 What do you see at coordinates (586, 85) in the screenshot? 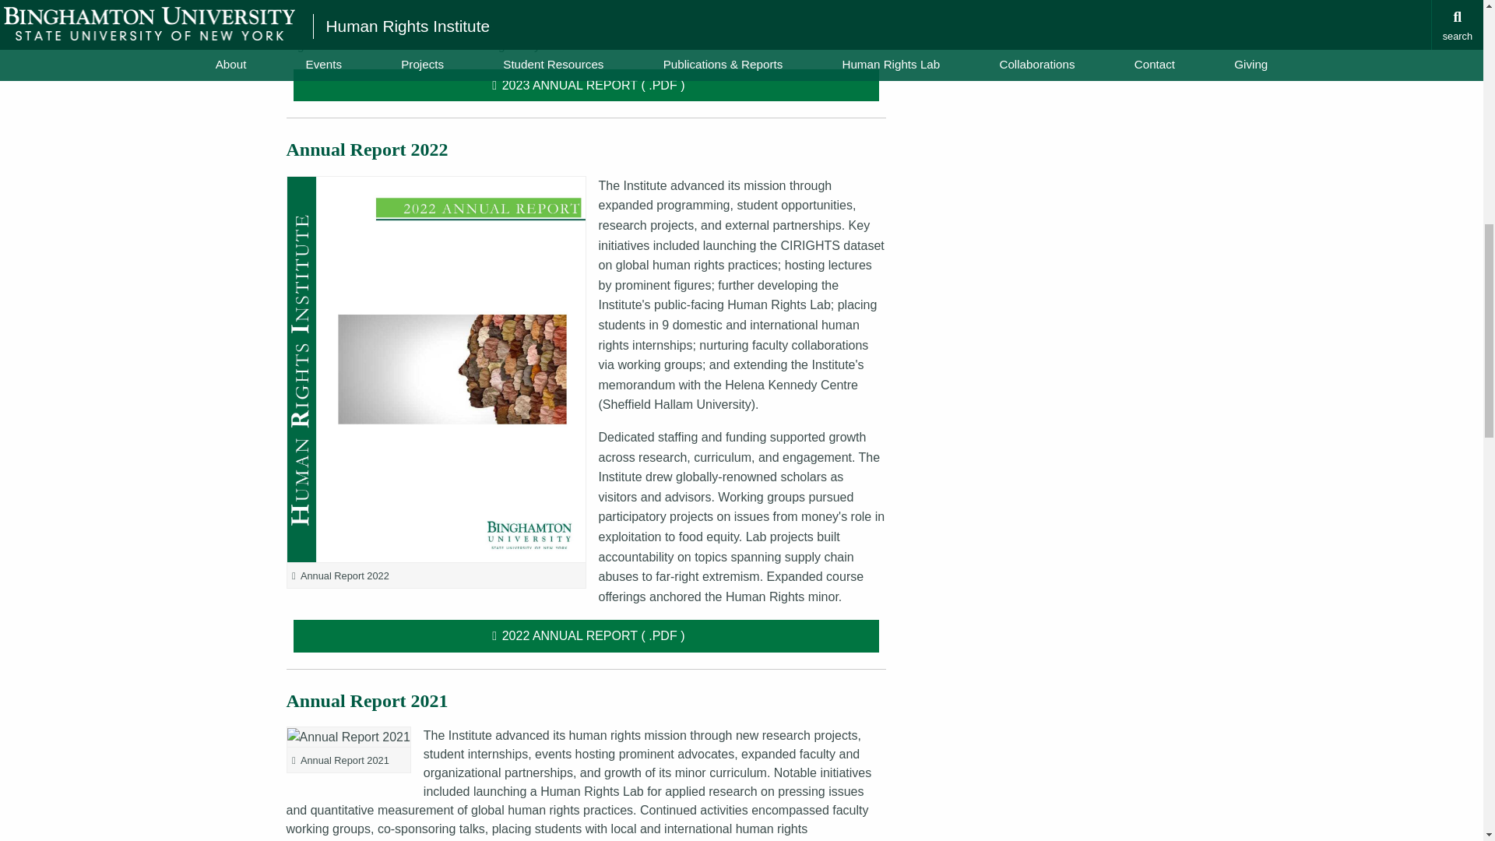
I see `Annual Report 2023` at bounding box center [586, 85].